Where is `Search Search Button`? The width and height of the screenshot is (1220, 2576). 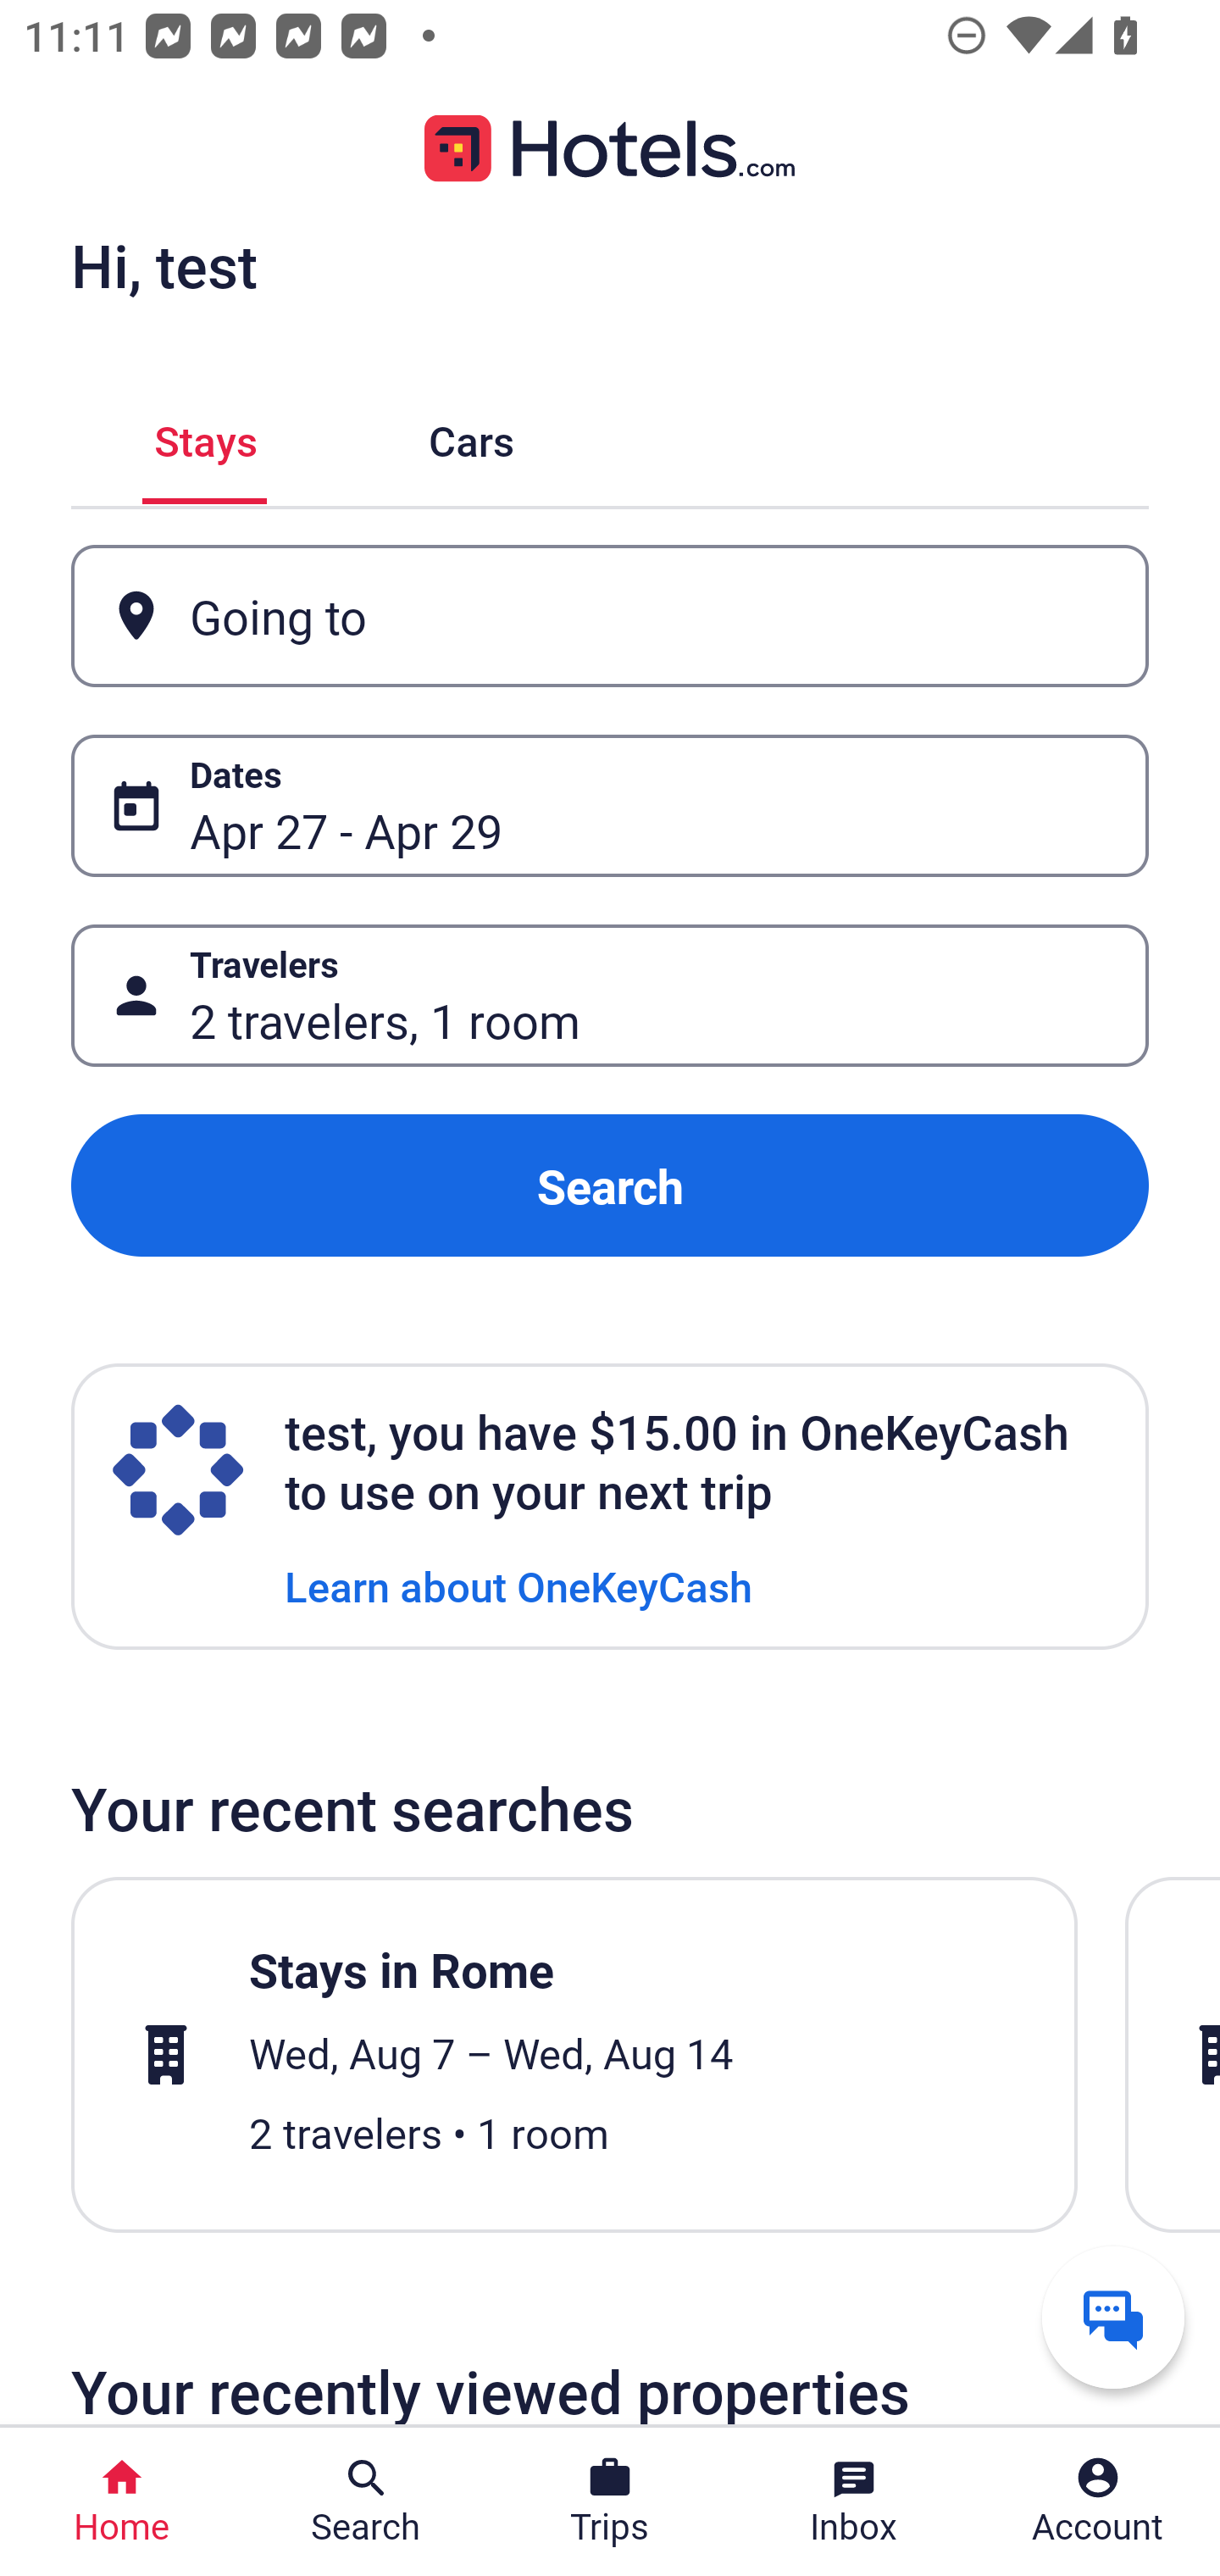
Search Search Button is located at coordinates (366, 2501).